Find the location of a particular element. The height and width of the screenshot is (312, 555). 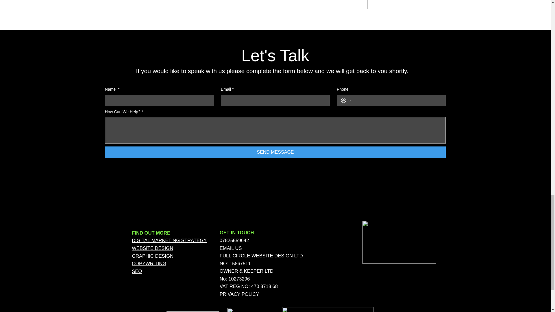

EMAIL US is located at coordinates (231, 248).